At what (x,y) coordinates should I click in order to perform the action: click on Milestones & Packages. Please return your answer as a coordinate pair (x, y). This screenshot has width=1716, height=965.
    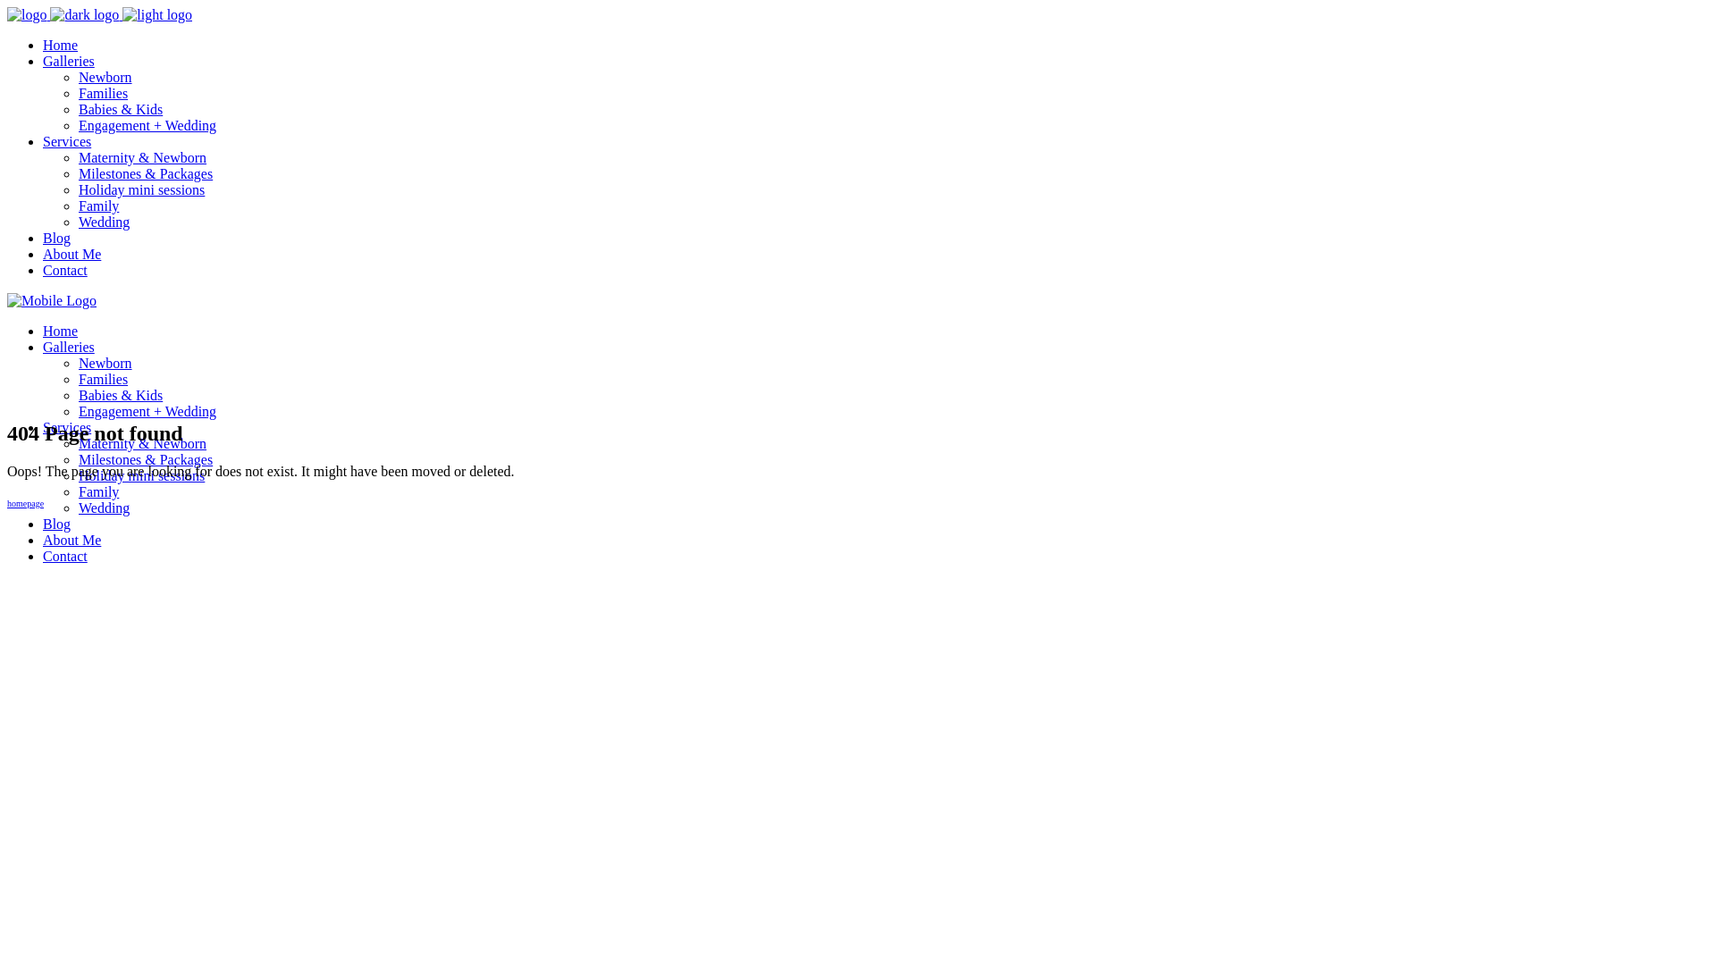
    Looking at the image, I should click on (146, 459).